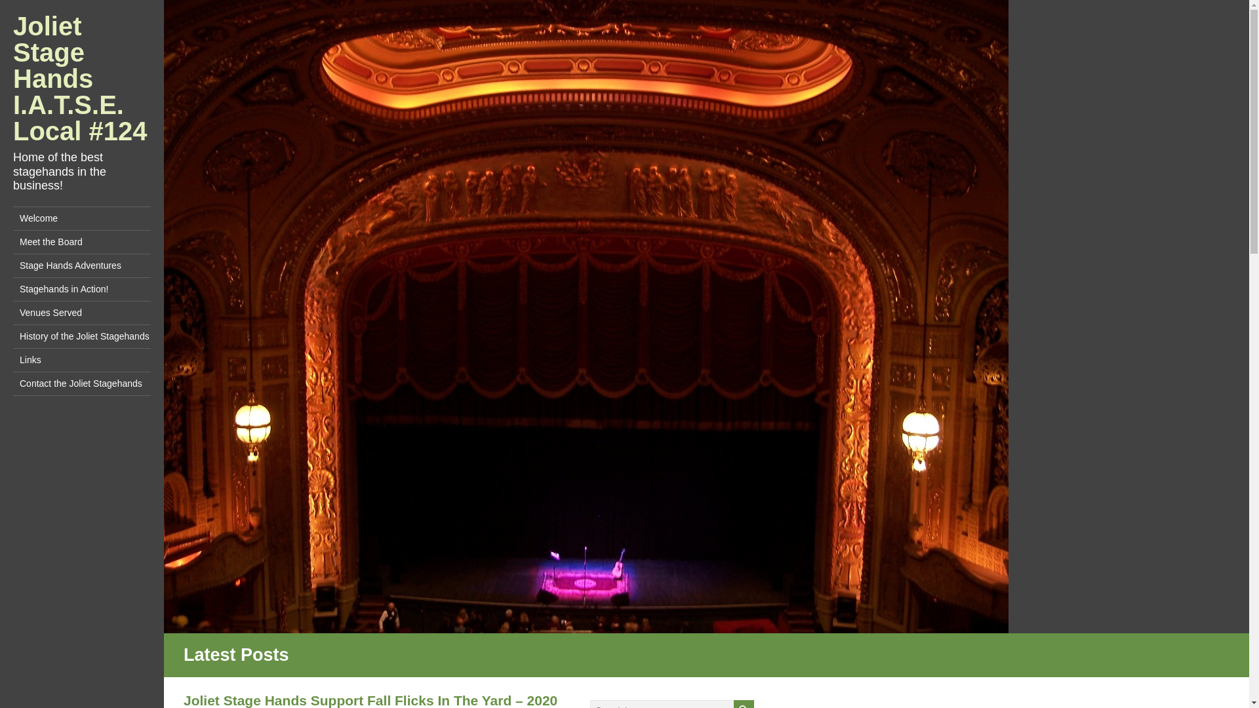 This screenshot has height=708, width=1259. Describe the element at coordinates (81, 219) in the screenshot. I see `Welcome` at that location.